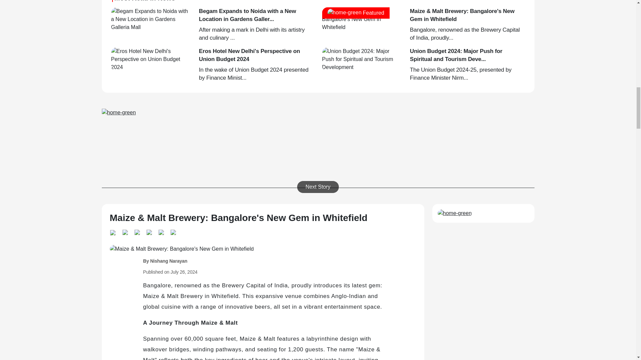 This screenshot has width=641, height=360. Describe the element at coordinates (161, 231) in the screenshot. I see `Copy` at that location.